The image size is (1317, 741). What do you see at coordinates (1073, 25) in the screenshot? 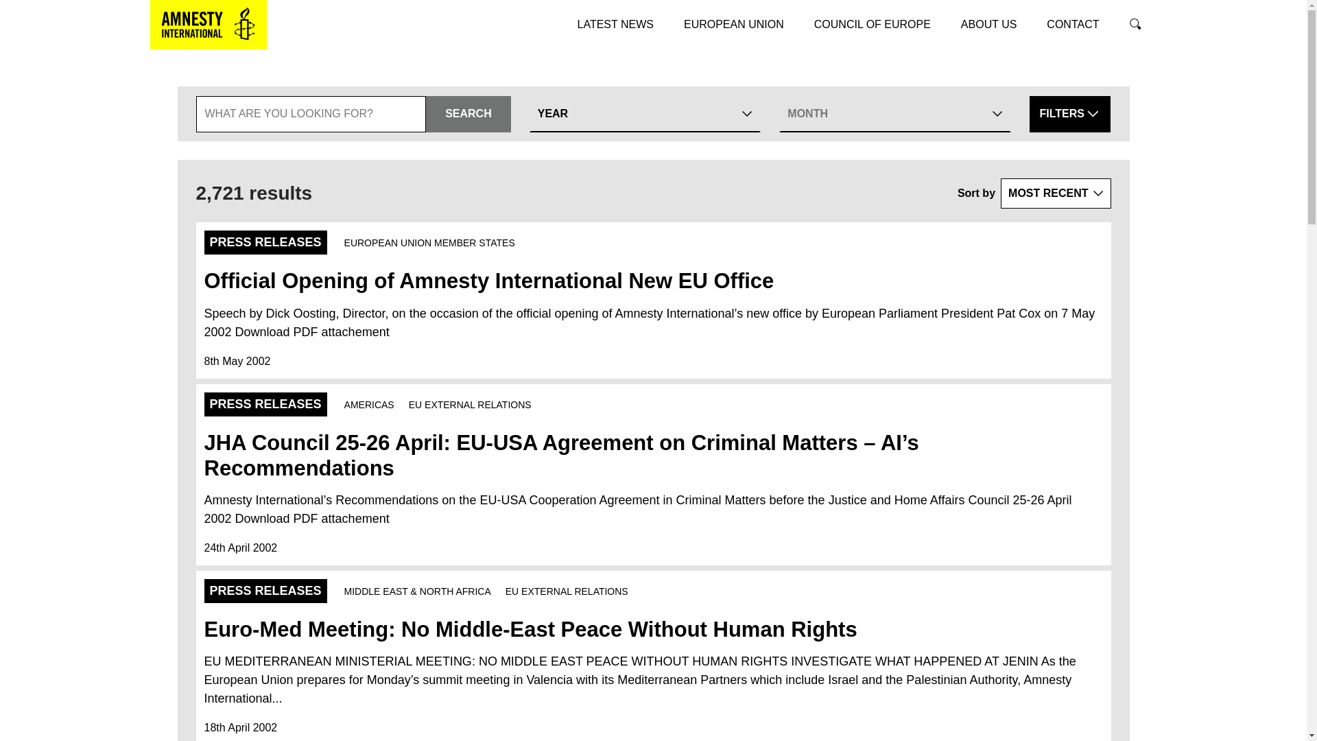
I see `CONTACT` at bounding box center [1073, 25].